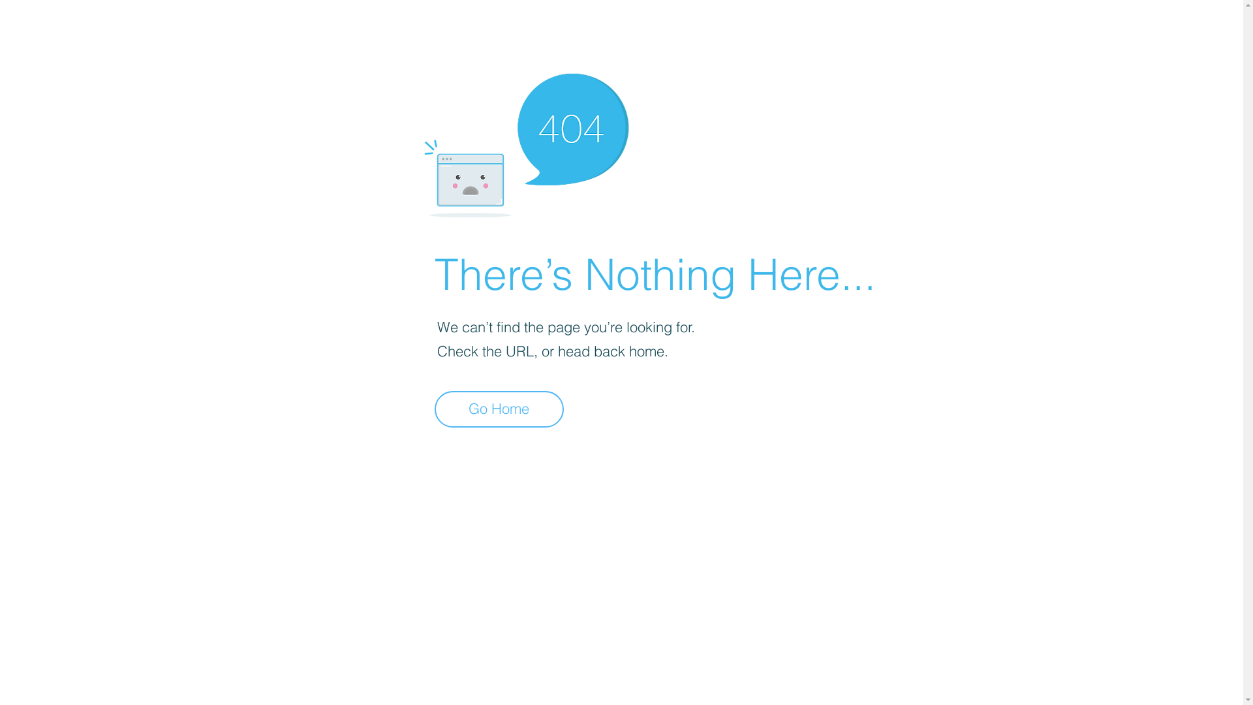  Describe the element at coordinates (526, 142) in the screenshot. I see `404-icon_2.png` at that location.